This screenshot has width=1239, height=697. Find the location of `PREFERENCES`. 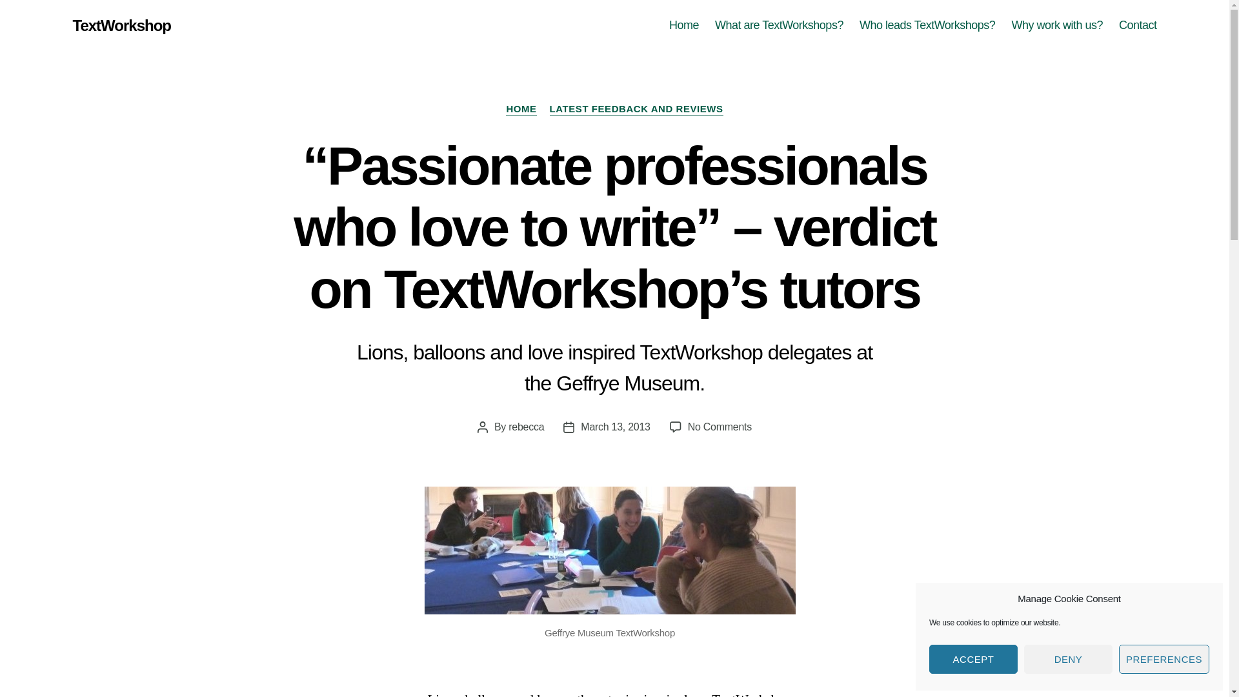

PREFERENCES is located at coordinates (1163, 660).